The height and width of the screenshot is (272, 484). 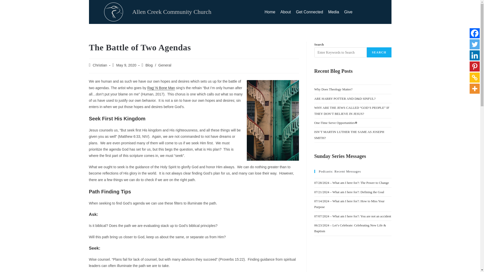 I want to click on Linkedin, so click(x=474, y=55).